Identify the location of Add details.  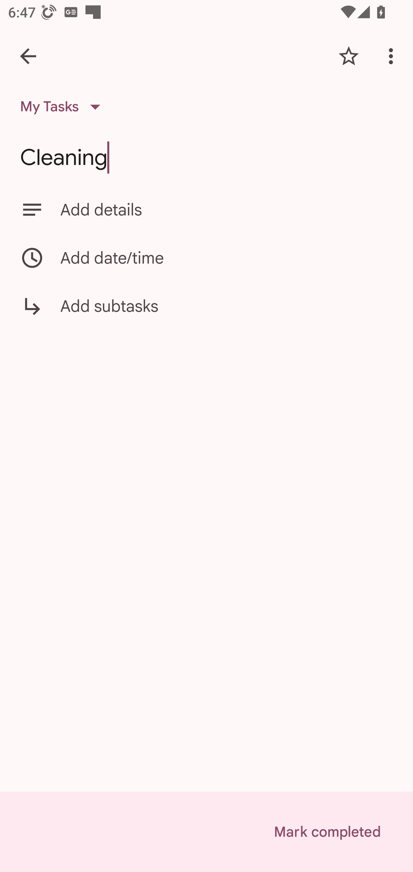
(206, 209).